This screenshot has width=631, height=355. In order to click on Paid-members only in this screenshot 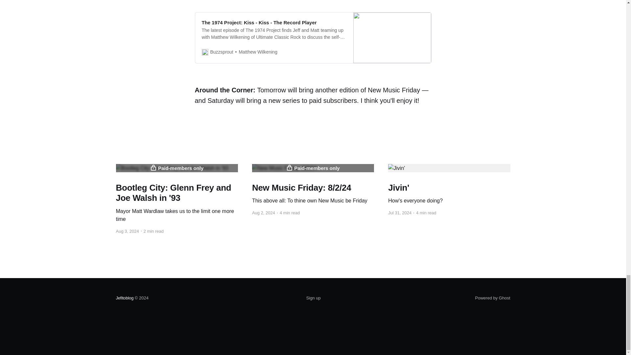, I will do `click(449, 194)`.